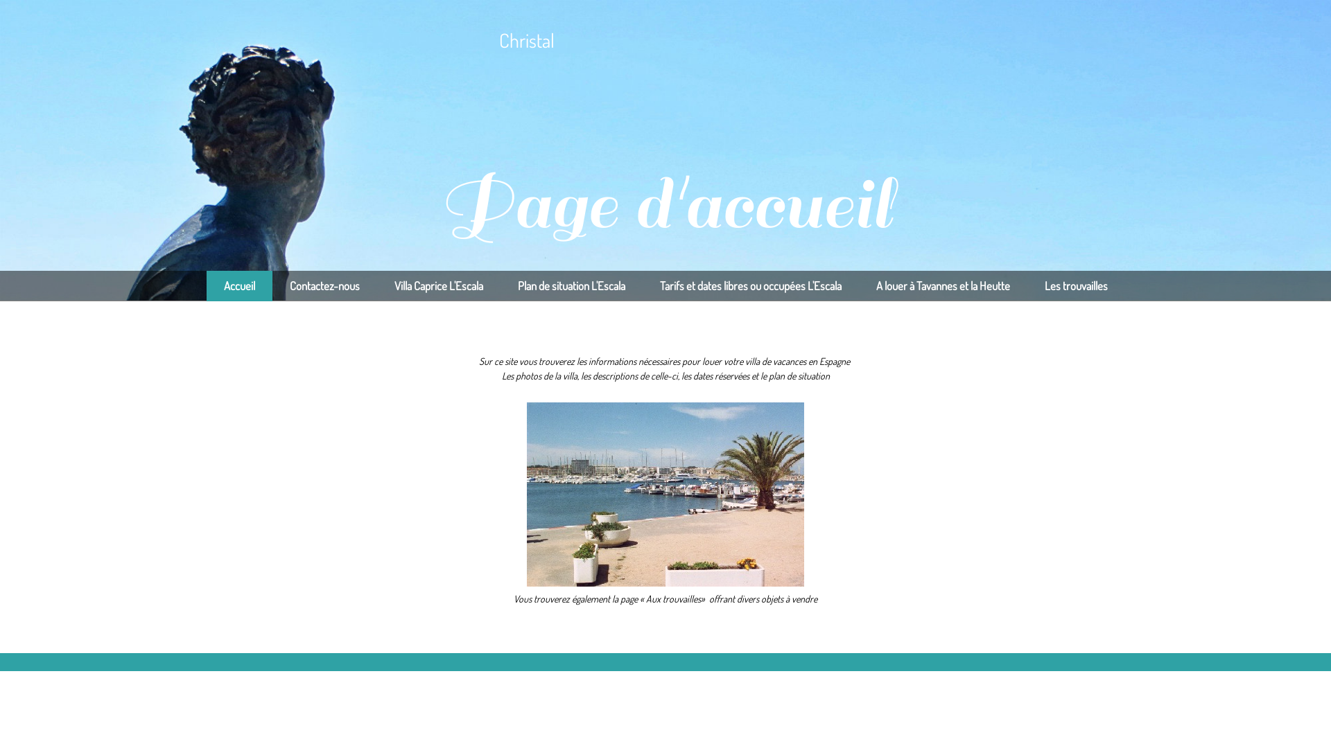  Describe the element at coordinates (571, 286) in the screenshot. I see `Plan de situation L'Escala` at that location.